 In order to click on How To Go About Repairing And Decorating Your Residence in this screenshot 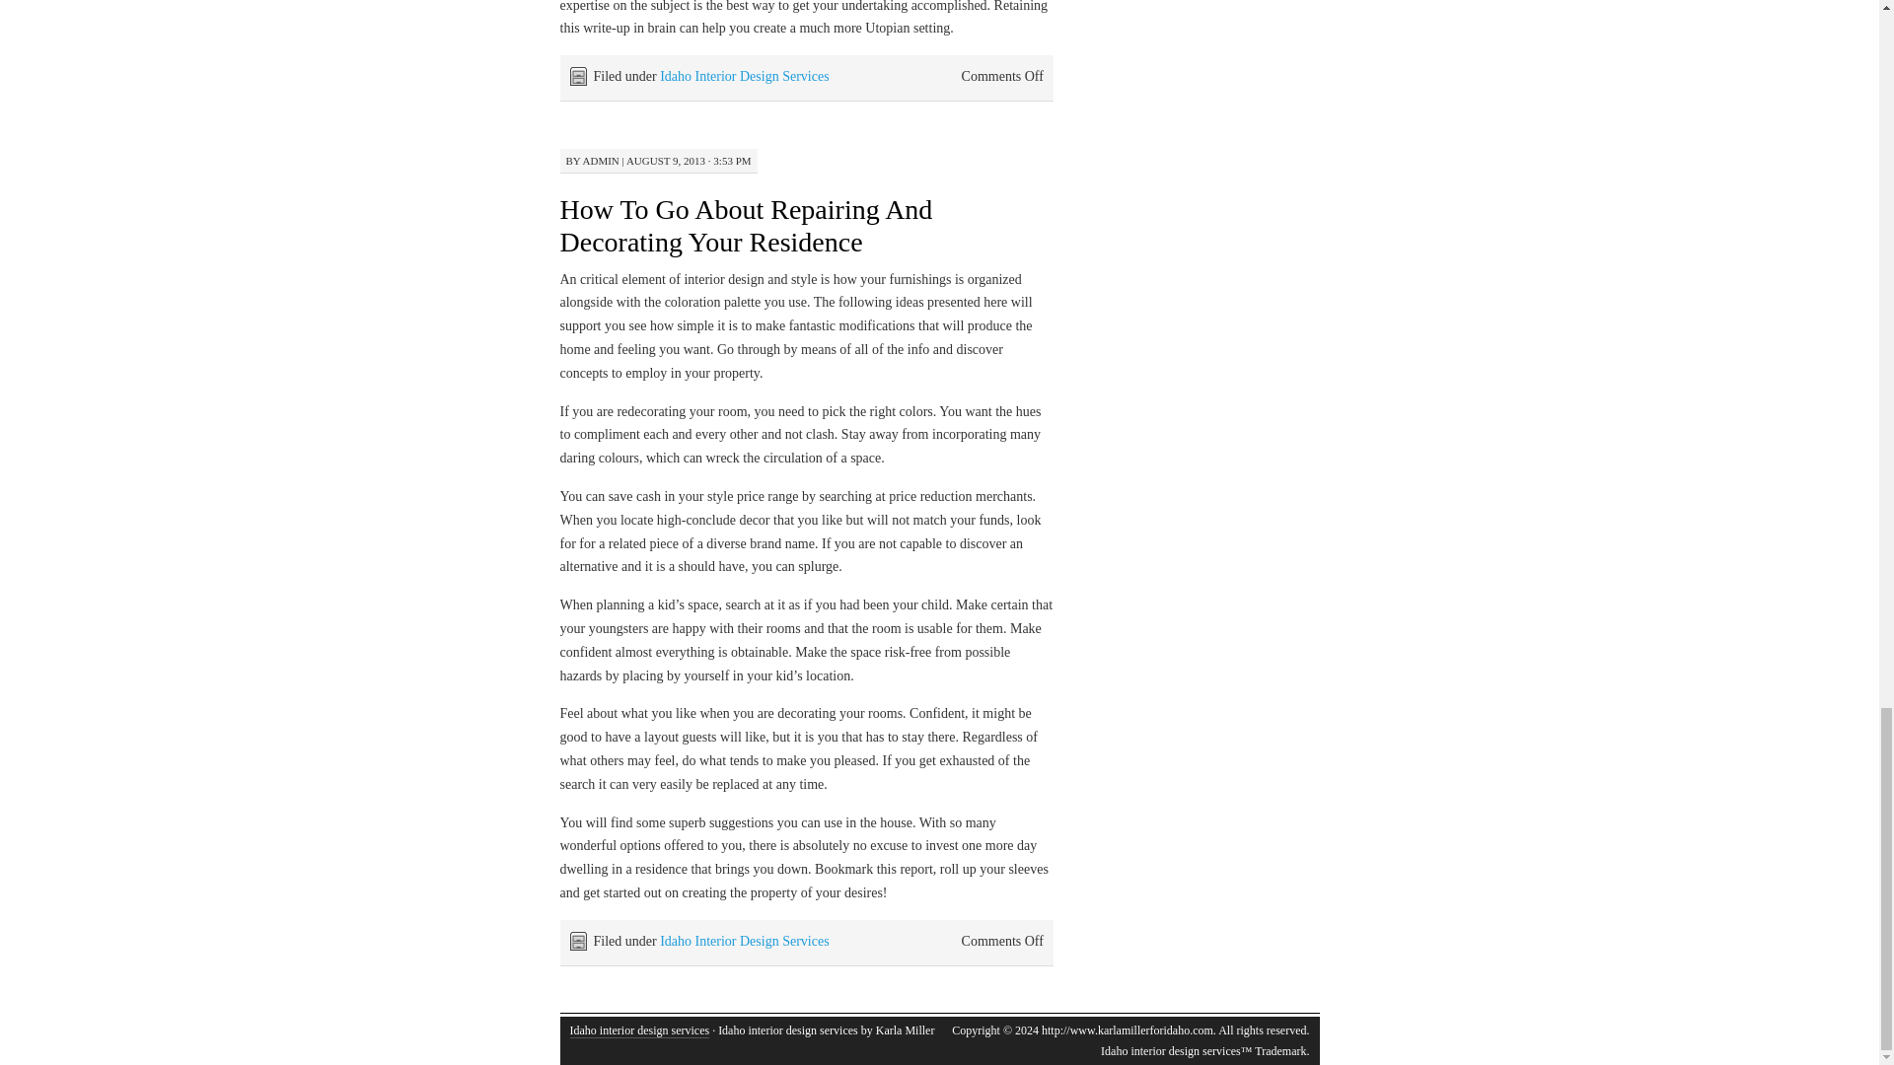, I will do `click(747, 225)`.